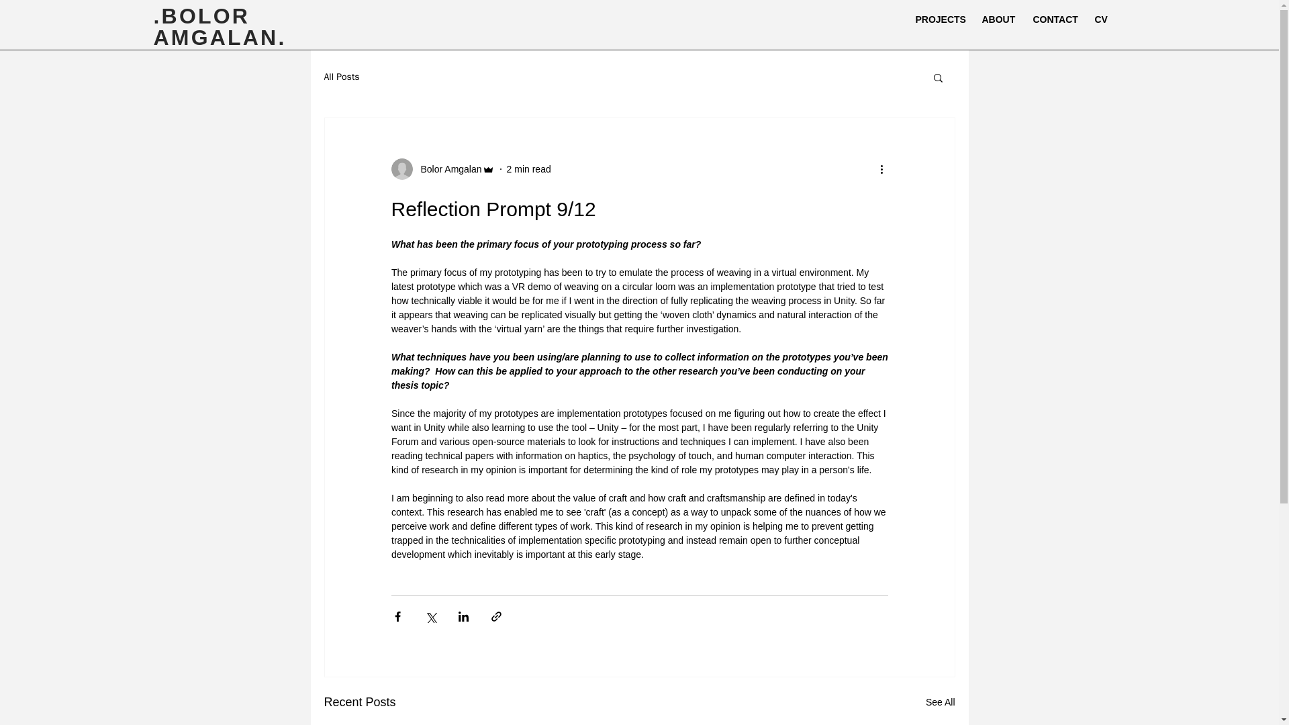  What do you see at coordinates (1101, 19) in the screenshot?
I see `CV` at bounding box center [1101, 19].